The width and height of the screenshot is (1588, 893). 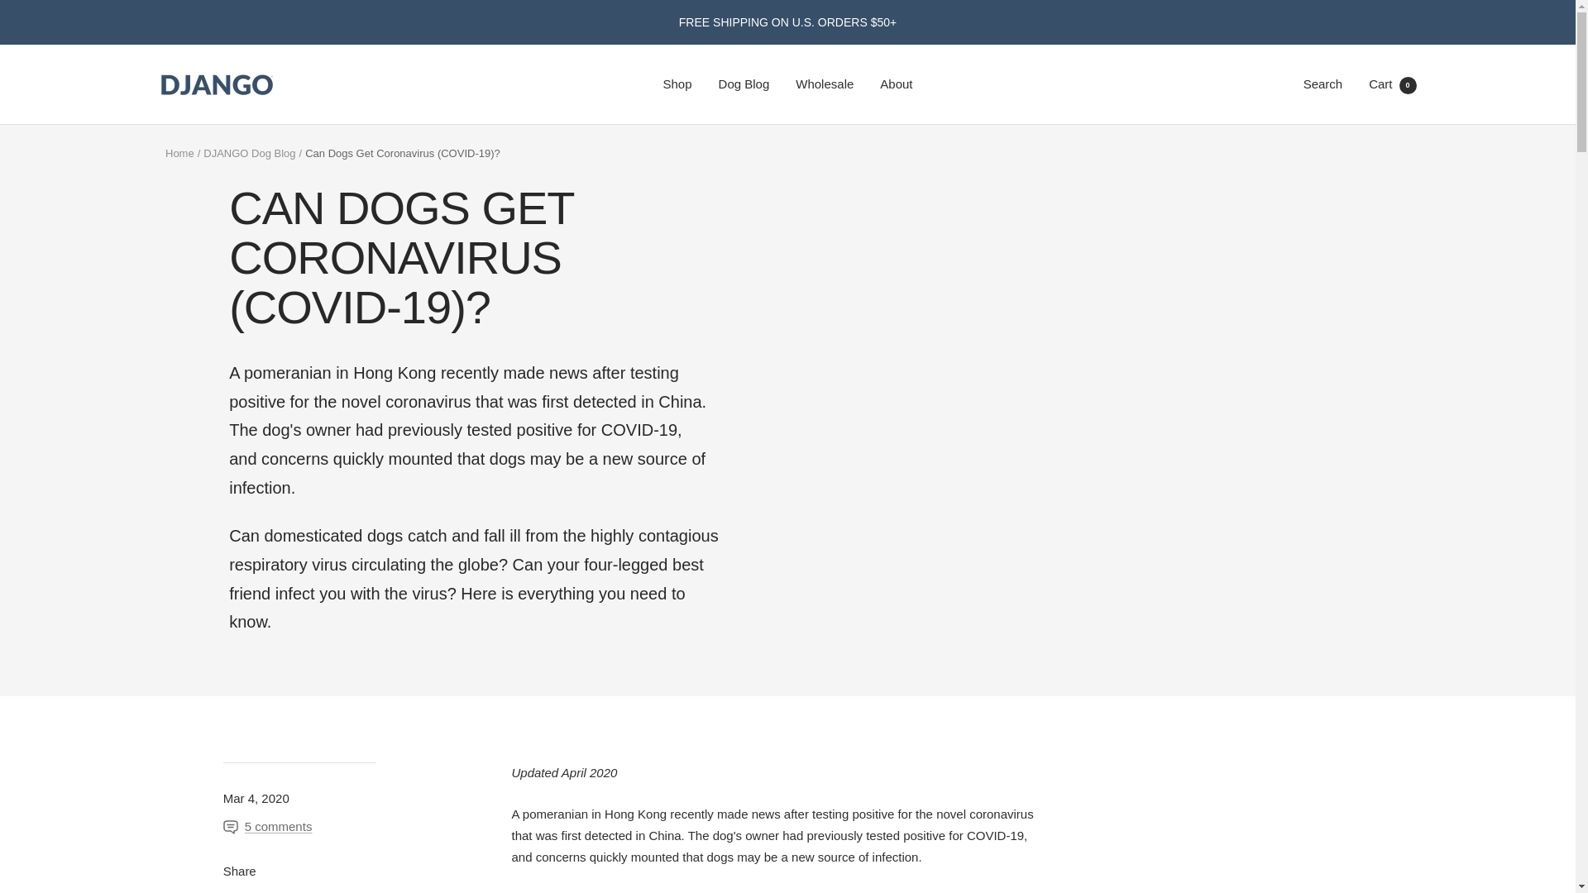 I want to click on About, so click(x=179, y=154).